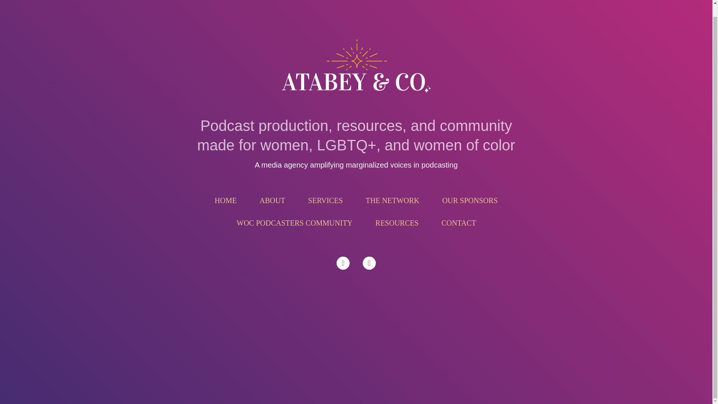  Describe the element at coordinates (325, 201) in the screenshot. I see `SERVICES` at that location.